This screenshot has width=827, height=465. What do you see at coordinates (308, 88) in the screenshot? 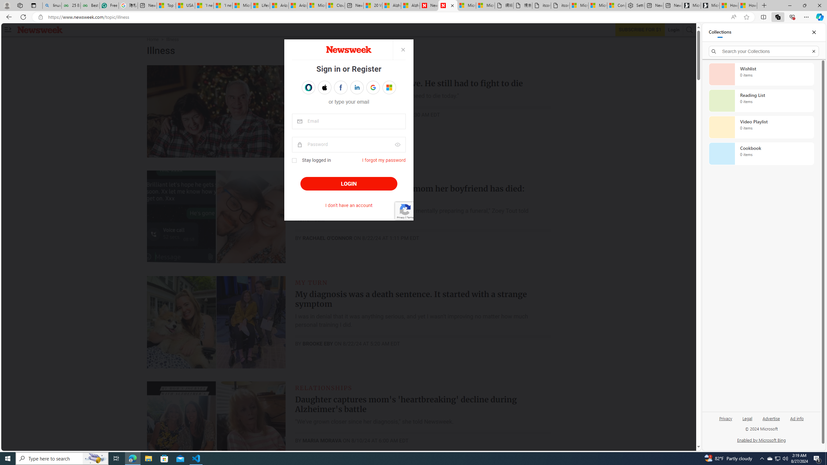
I see `Sign in with OPENPASS` at bounding box center [308, 88].